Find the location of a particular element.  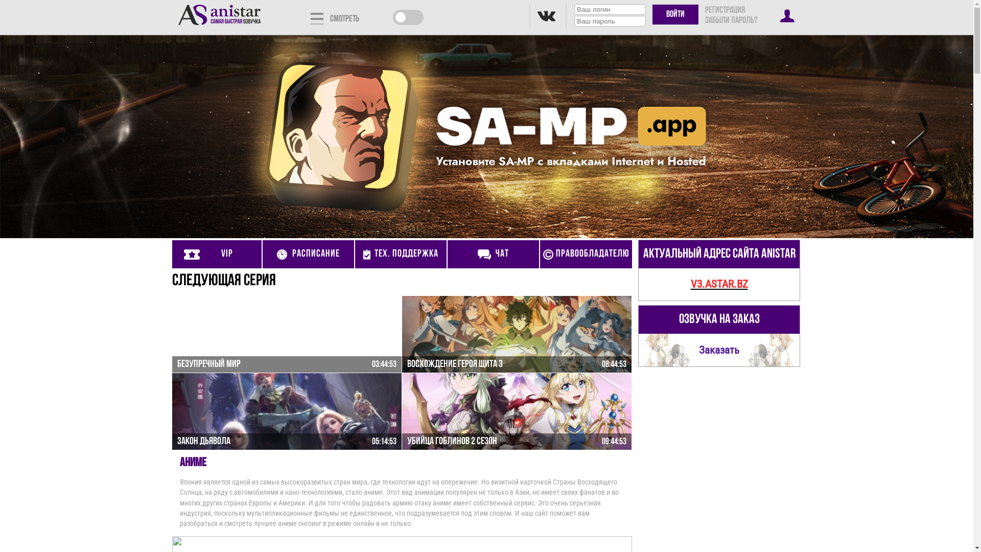

0 is located at coordinates (401, 17).